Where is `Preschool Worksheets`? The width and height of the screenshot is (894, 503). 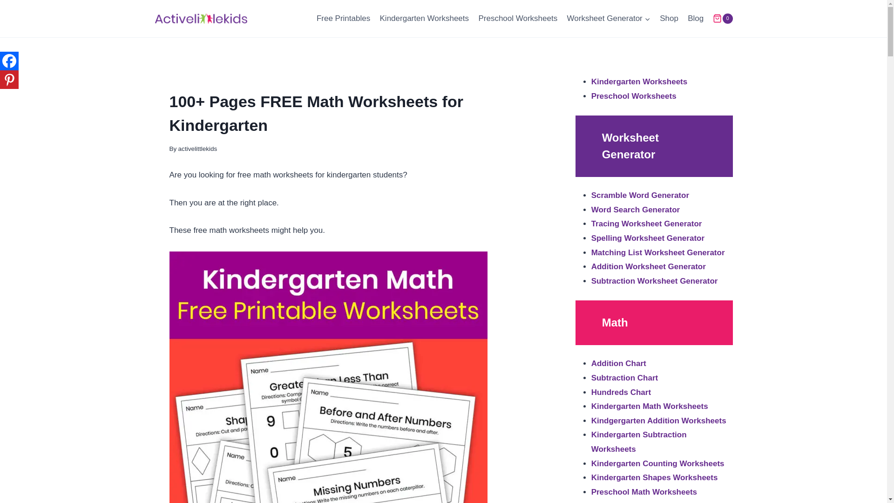 Preschool Worksheets is located at coordinates (518, 19).